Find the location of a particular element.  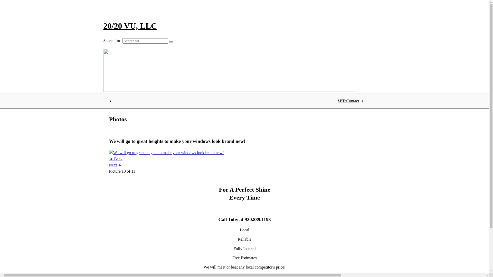

Gutter Cleaning is located at coordinates (354, 101).